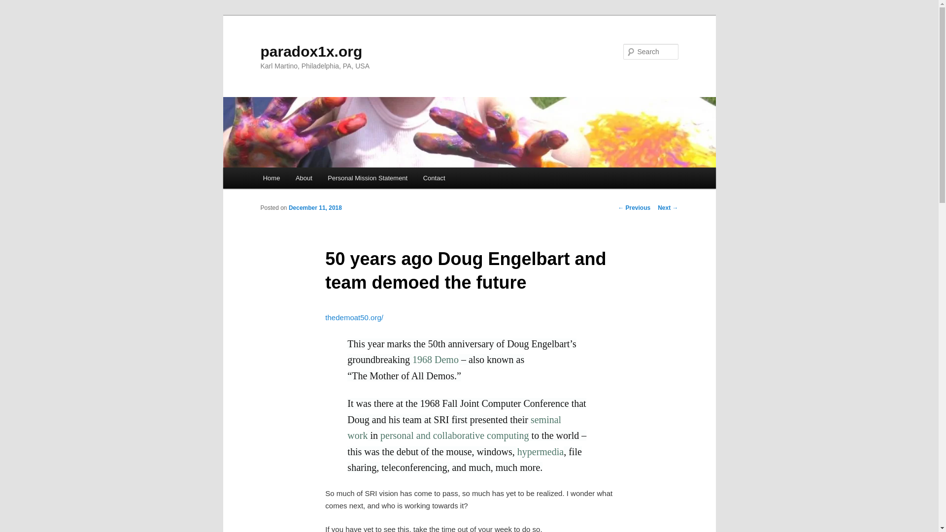 This screenshot has height=532, width=946. I want to click on 1968 Demo, so click(436, 360).